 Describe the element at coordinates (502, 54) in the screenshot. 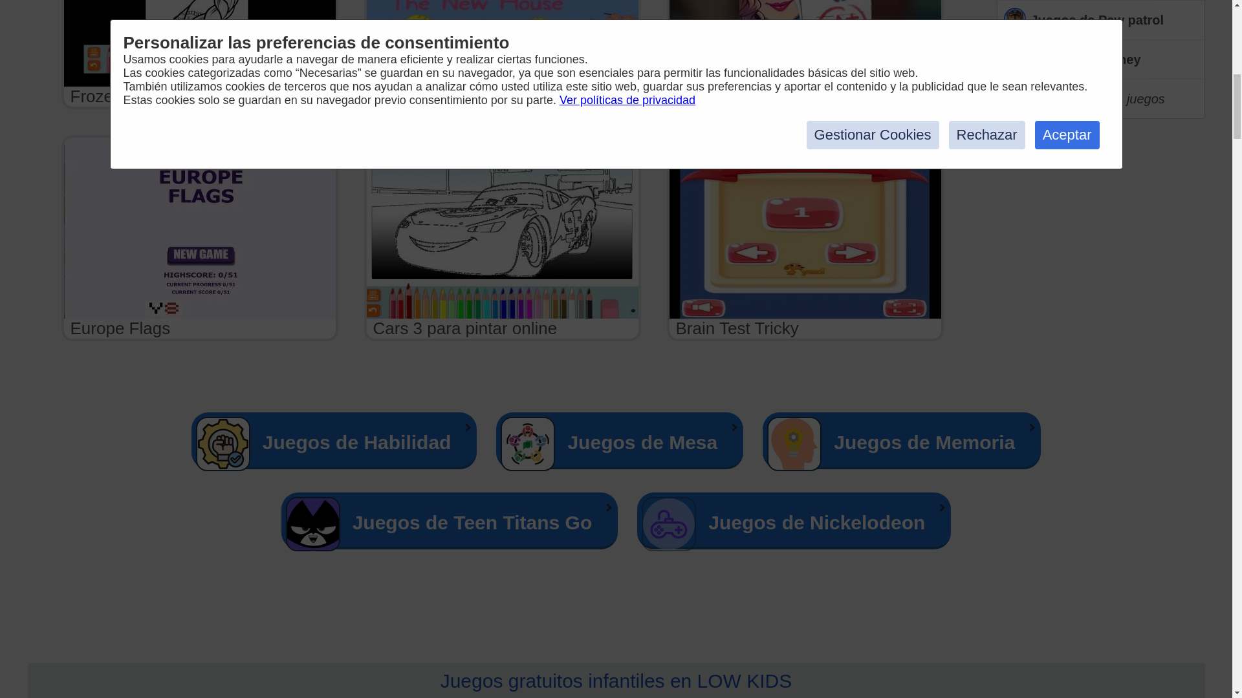

I see `Peppa Pig The New House` at that location.